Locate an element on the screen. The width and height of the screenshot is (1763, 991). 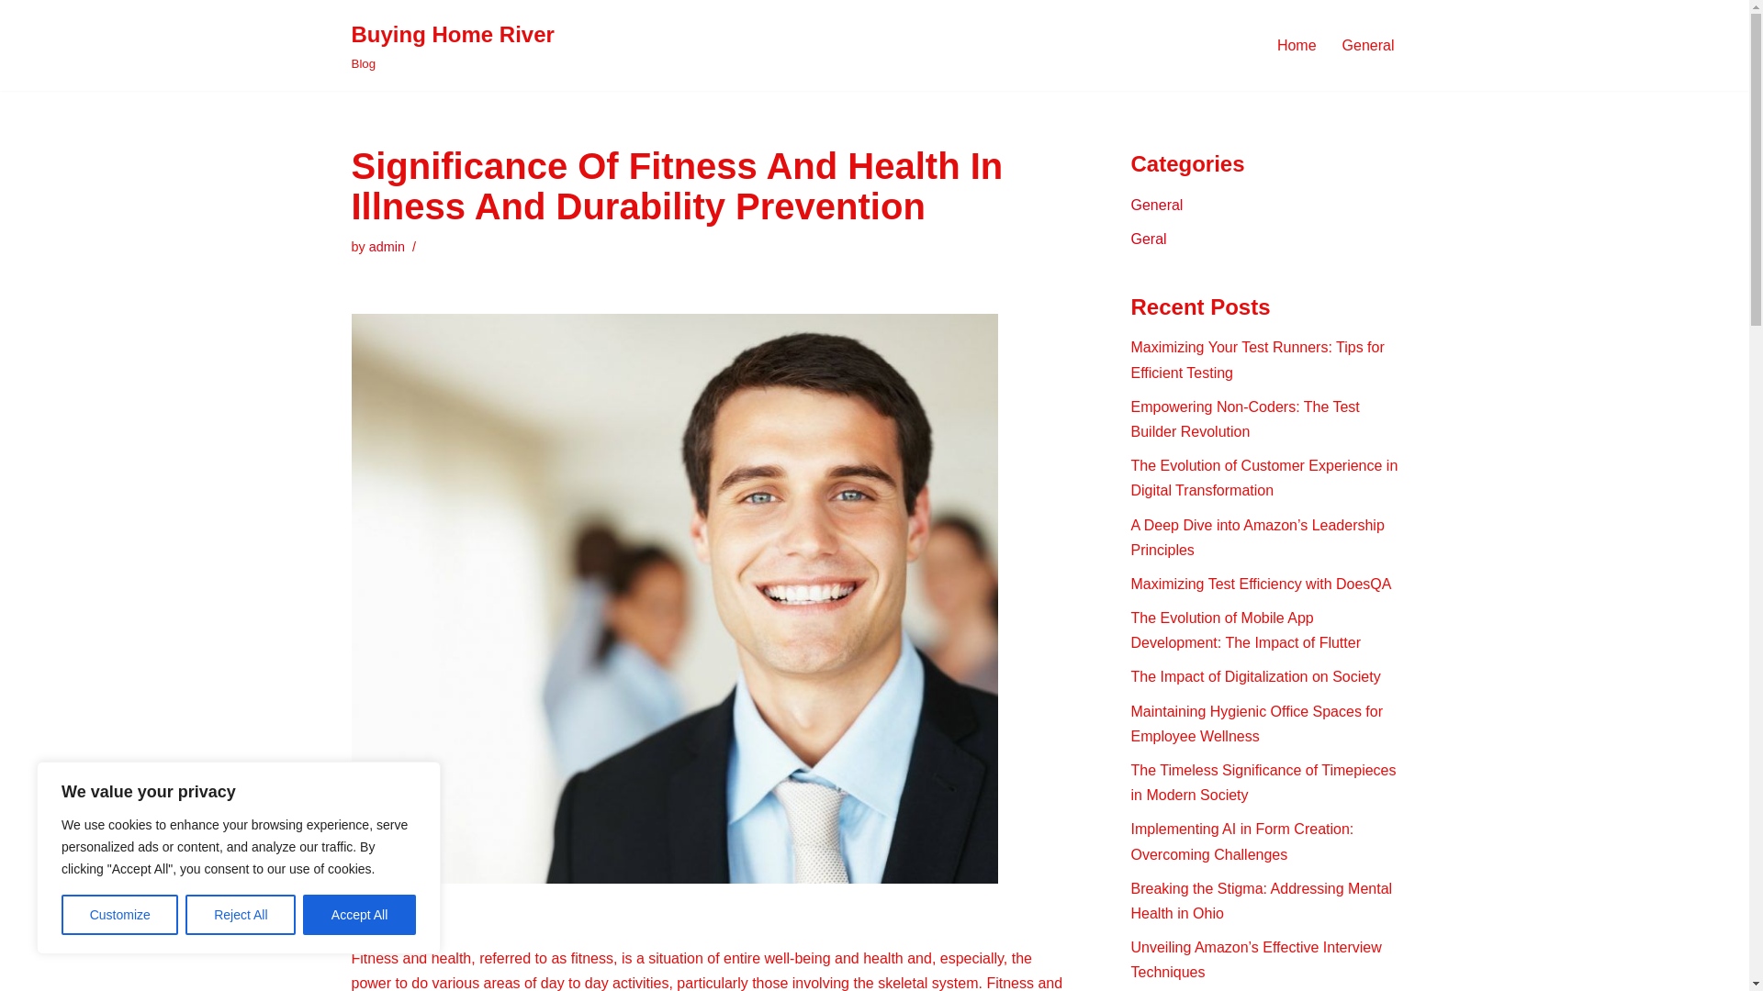
Maximizing Test Efficiency with DoesQA is located at coordinates (1262, 584).